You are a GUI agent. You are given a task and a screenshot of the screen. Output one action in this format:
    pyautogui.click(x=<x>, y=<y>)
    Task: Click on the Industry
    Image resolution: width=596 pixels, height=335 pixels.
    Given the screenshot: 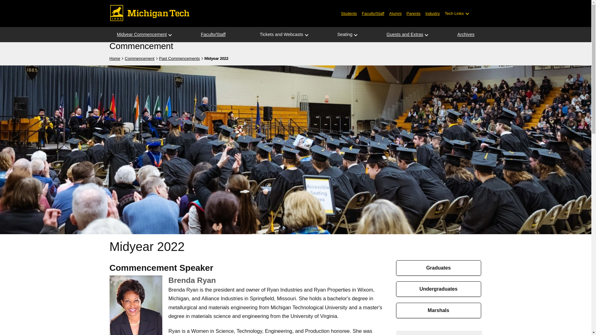 What is the action you would take?
    pyautogui.click(x=432, y=13)
    